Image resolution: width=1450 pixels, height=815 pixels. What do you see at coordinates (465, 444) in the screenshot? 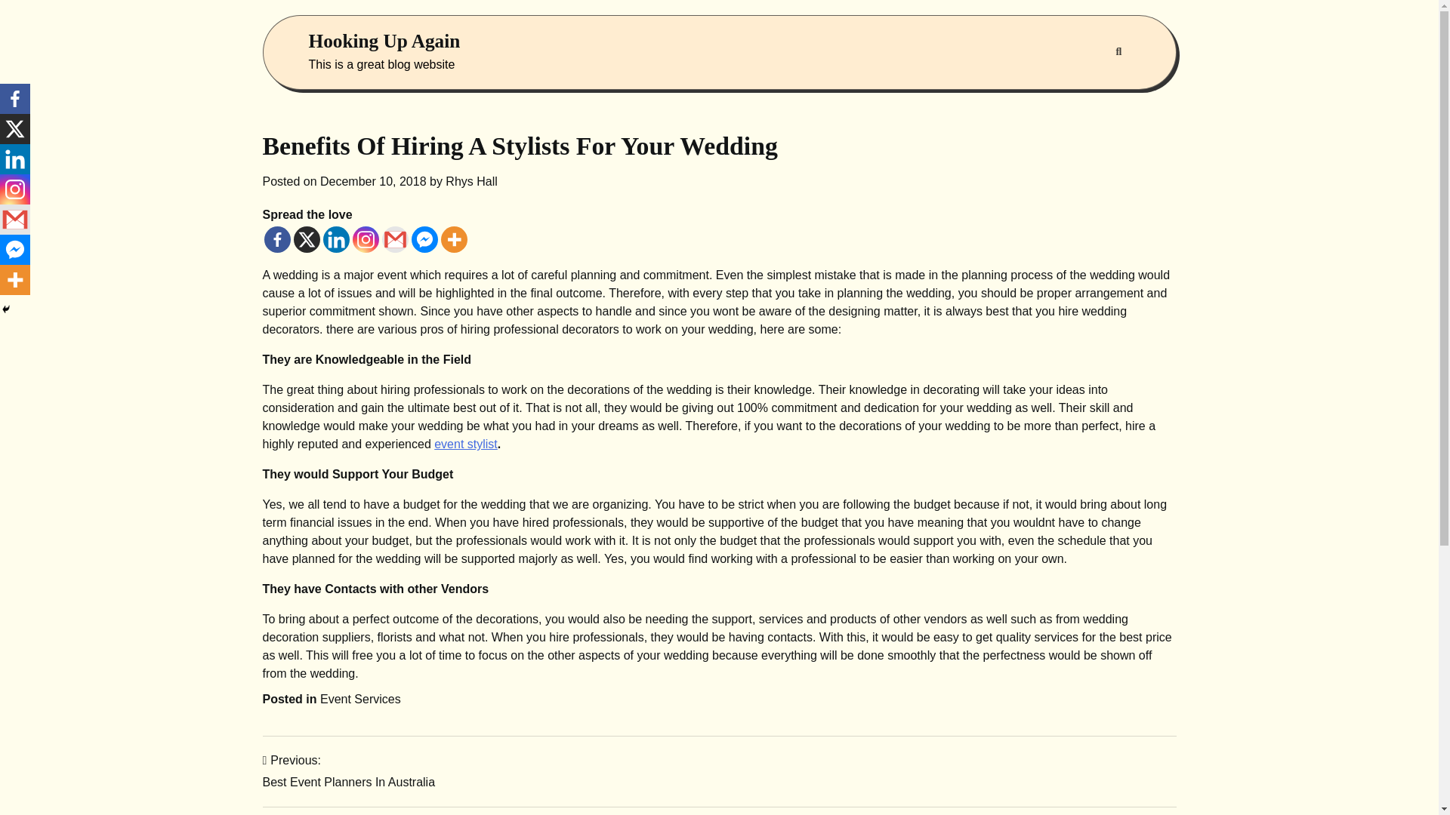
I see `event stylist` at bounding box center [465, 444].